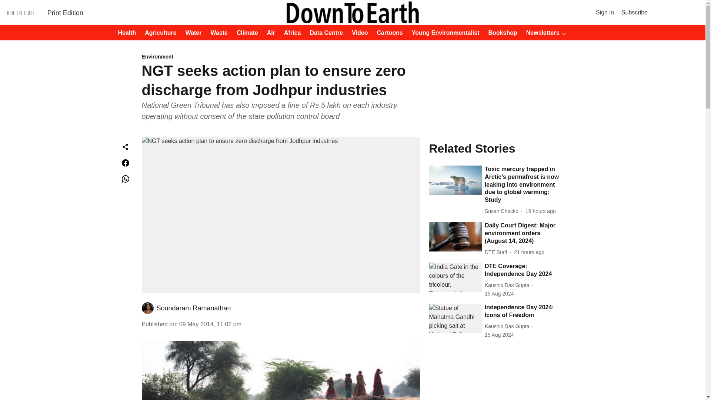 The width and height of the screenshot is (711, 400). Describe the element at coordinates (124, 33) in the screenshot. I see `Health` at that location.